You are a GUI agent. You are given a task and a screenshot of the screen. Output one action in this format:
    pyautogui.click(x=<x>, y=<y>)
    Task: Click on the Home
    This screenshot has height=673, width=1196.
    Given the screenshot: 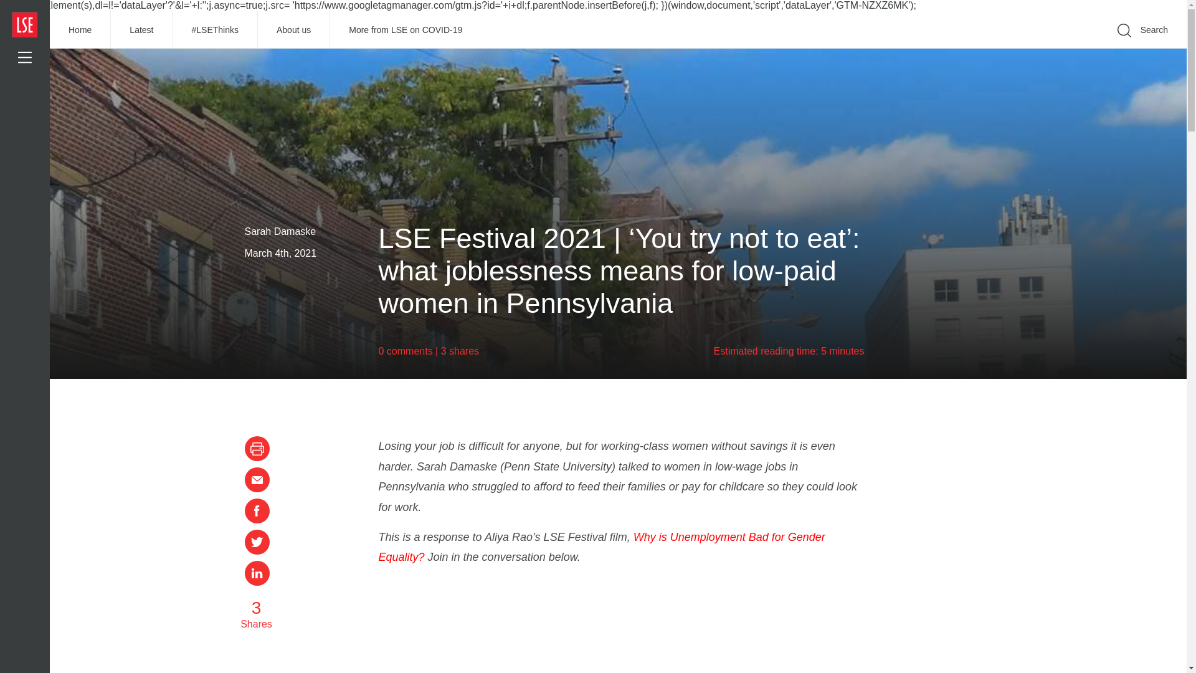 What is the action you would take?
    pyautogui.click(x=80, y=30)
    